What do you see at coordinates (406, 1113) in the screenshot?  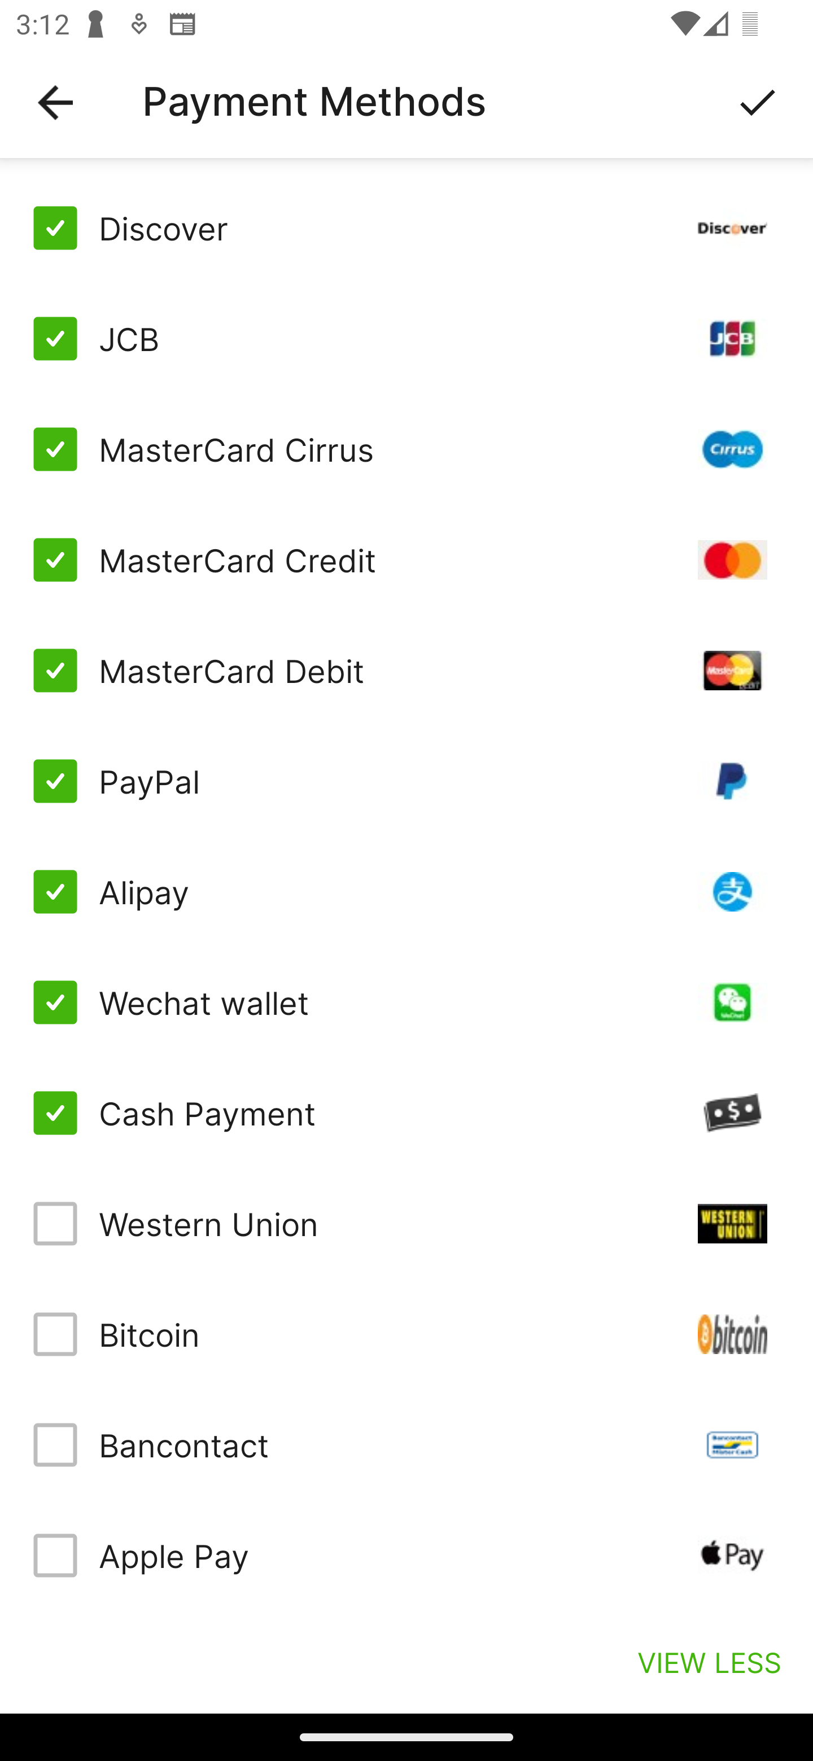 I see `Cash Payment` at bounding box center [406, 1113].